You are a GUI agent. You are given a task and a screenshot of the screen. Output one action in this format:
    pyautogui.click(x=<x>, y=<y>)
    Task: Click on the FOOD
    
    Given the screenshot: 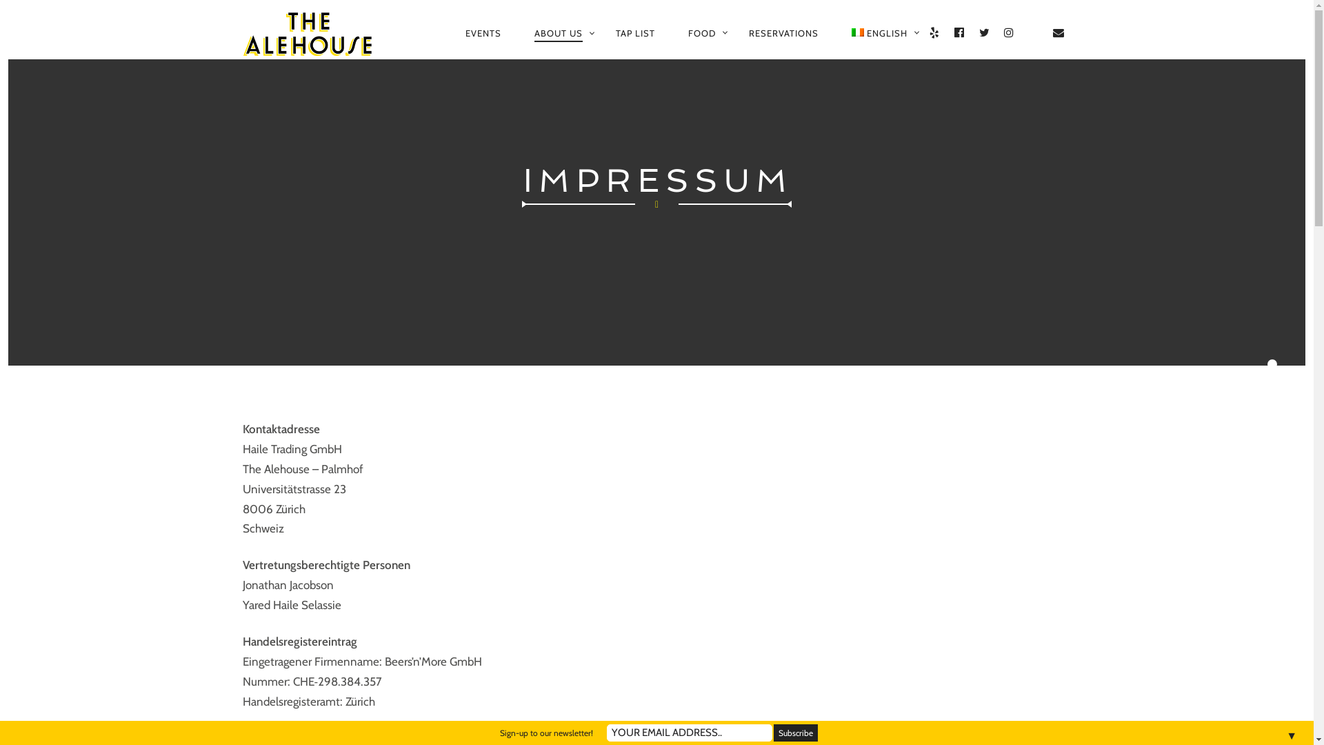 What is the action you would take?
    pyautogui.click(x=702, y=33)
    